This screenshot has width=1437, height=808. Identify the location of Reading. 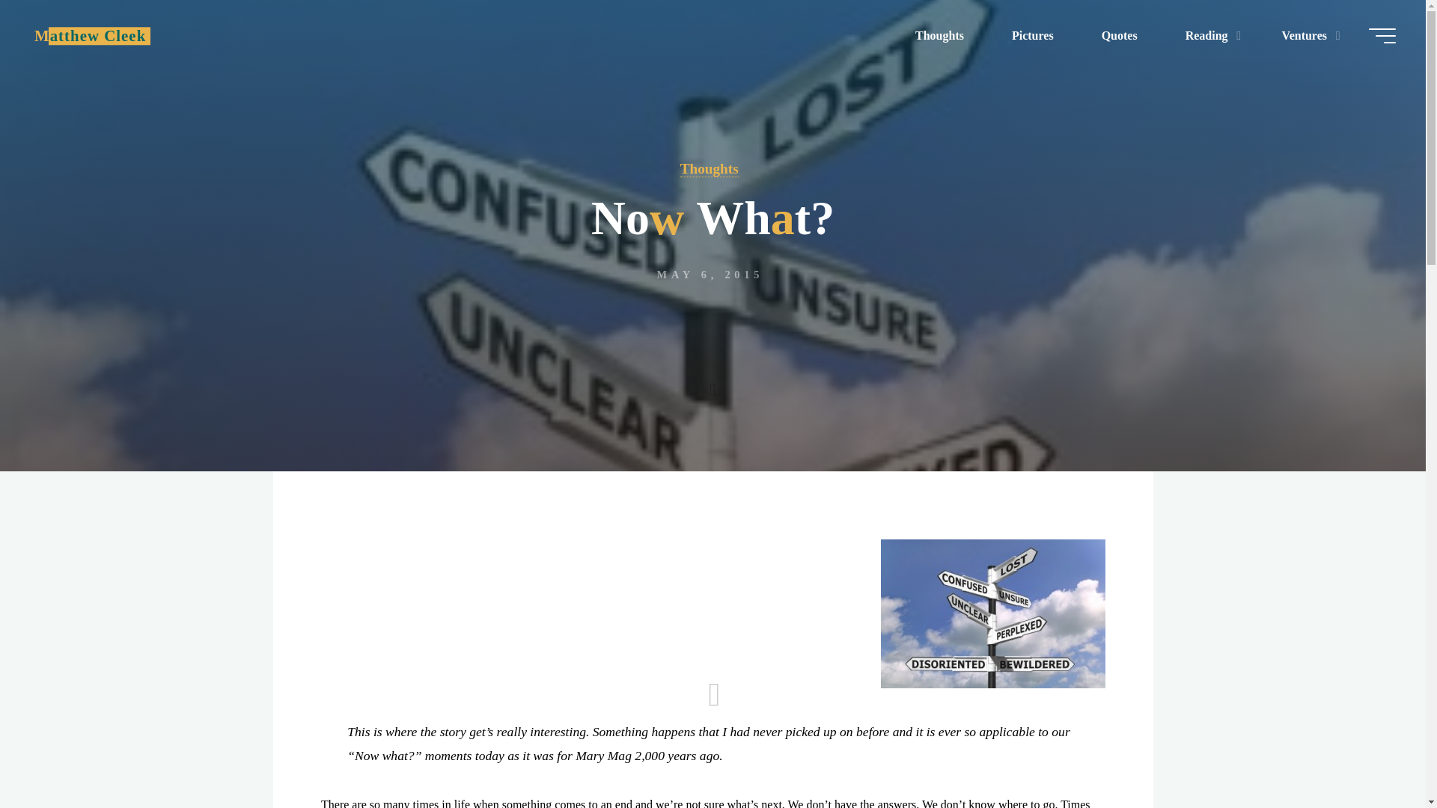
(1209, 35).